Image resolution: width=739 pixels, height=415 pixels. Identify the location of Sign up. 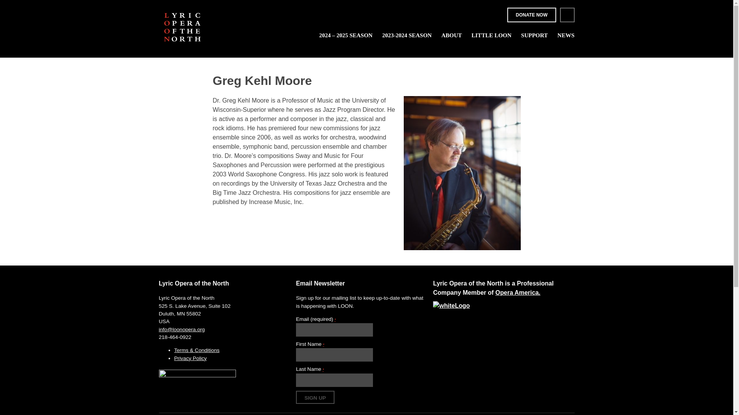
(315, 397).